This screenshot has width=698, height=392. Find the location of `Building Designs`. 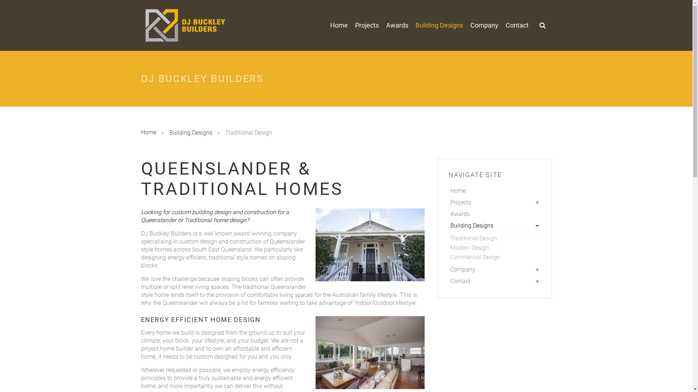

Building Designs is located at coordinates (191, 133).